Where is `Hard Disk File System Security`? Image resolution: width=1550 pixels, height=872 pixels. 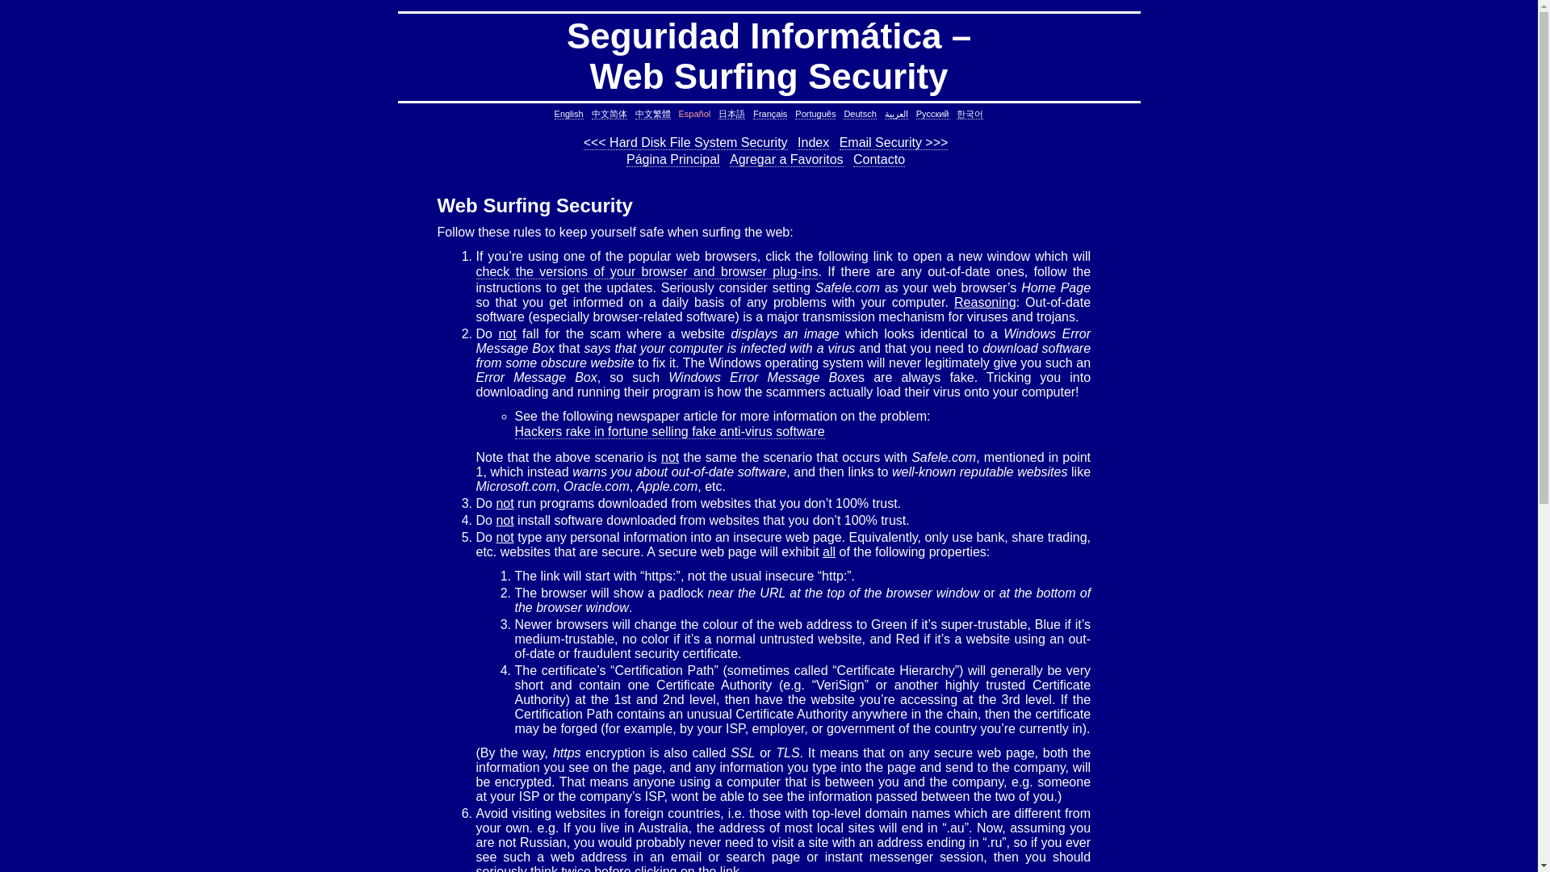
Hard Disk File System Security is located at coordinates (685, 142).